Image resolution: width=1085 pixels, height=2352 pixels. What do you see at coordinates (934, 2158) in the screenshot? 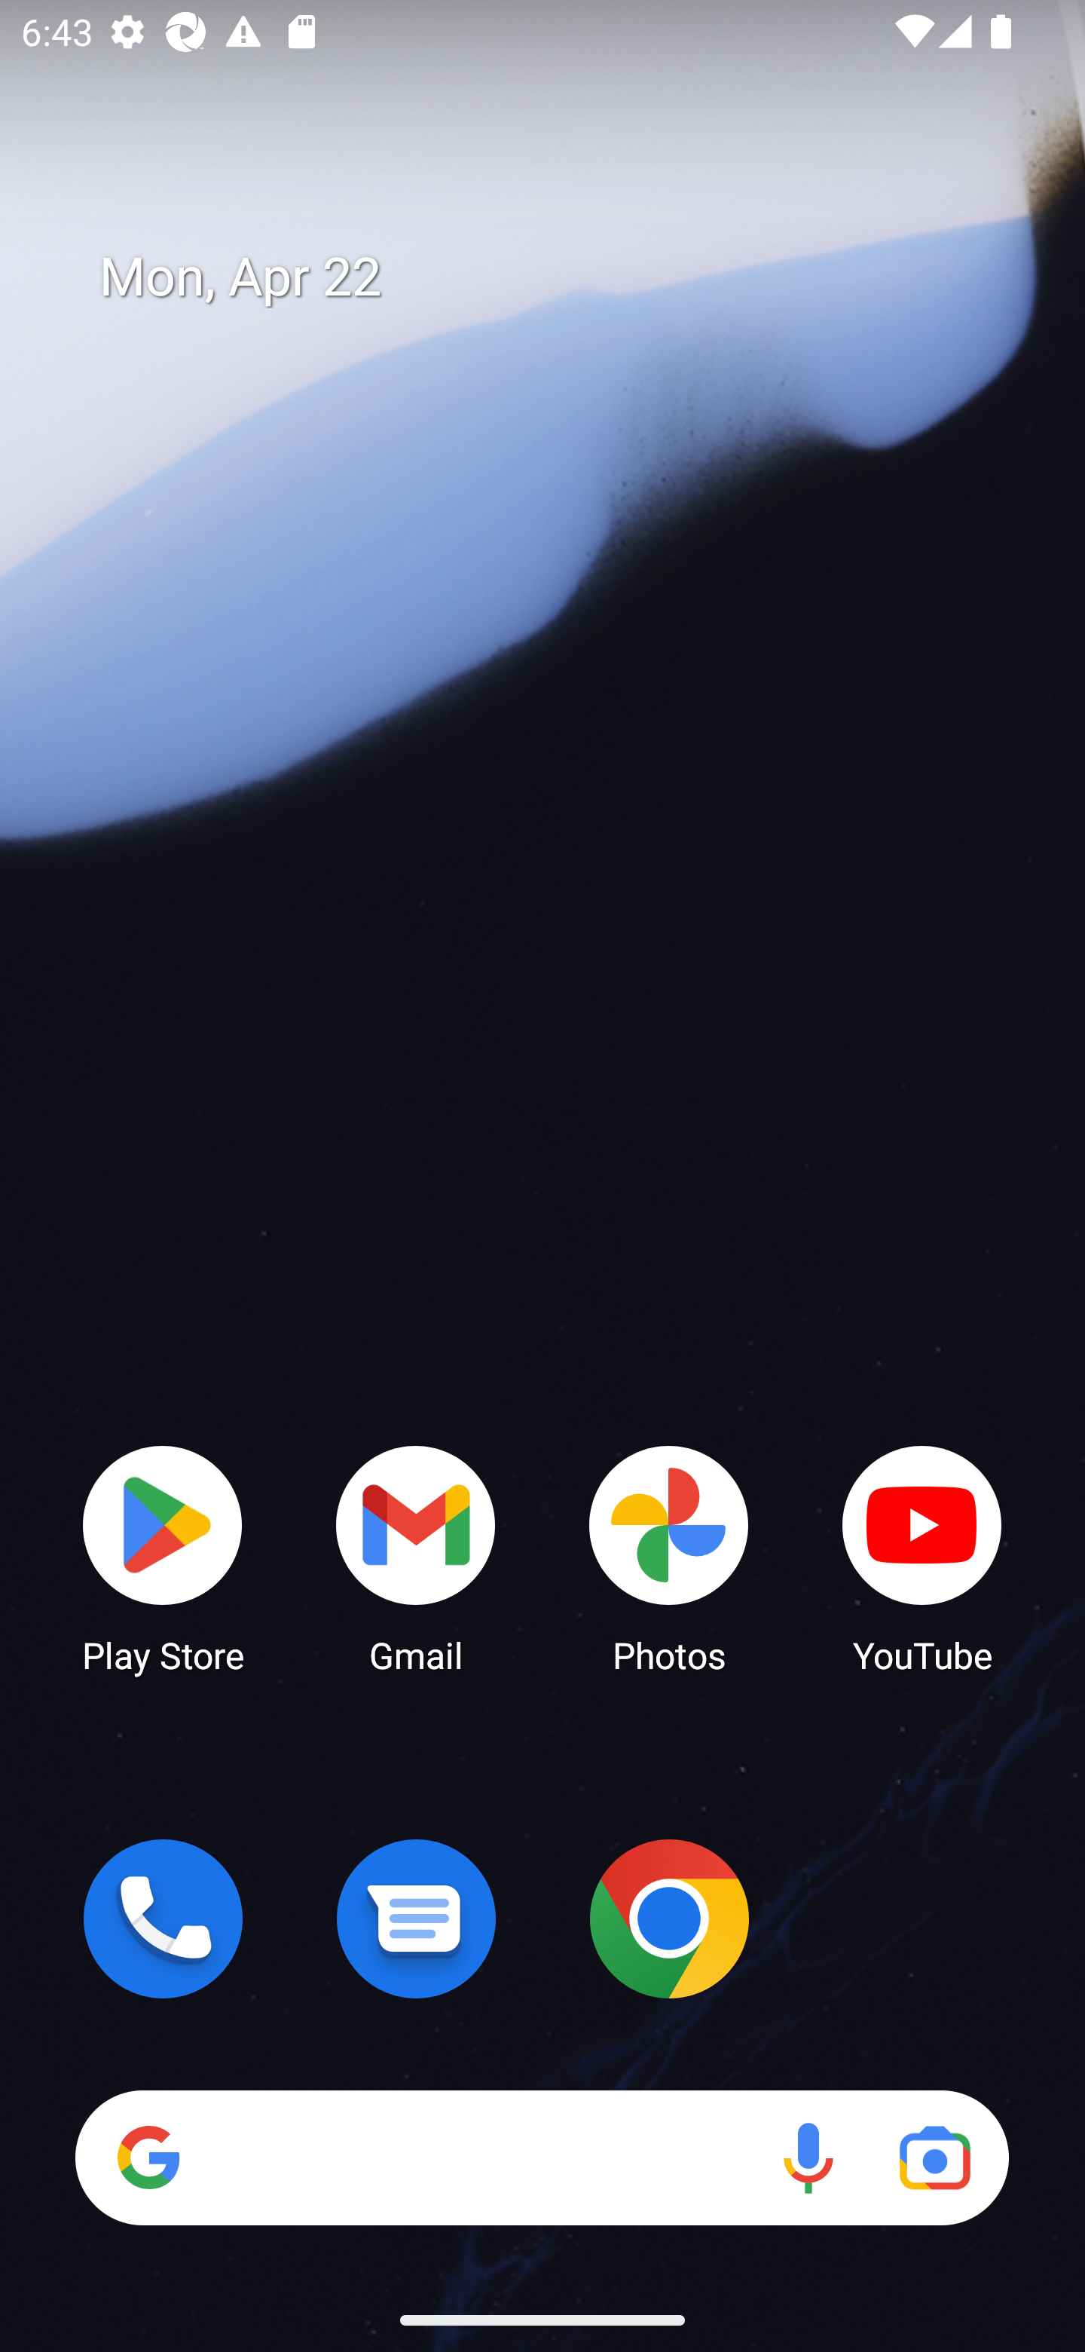
I see `Google Lens` at bounding box center [934, 2158].